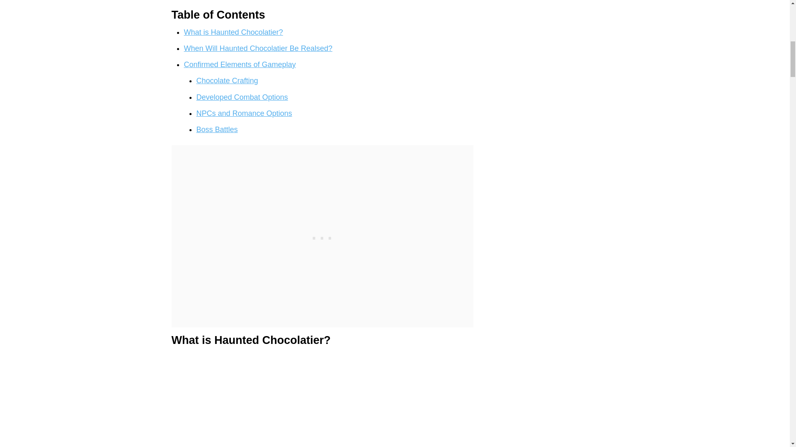 The height and width of the screenshot is (447, 796). I want to click on Chocolate Crafting, so click(227, 80).